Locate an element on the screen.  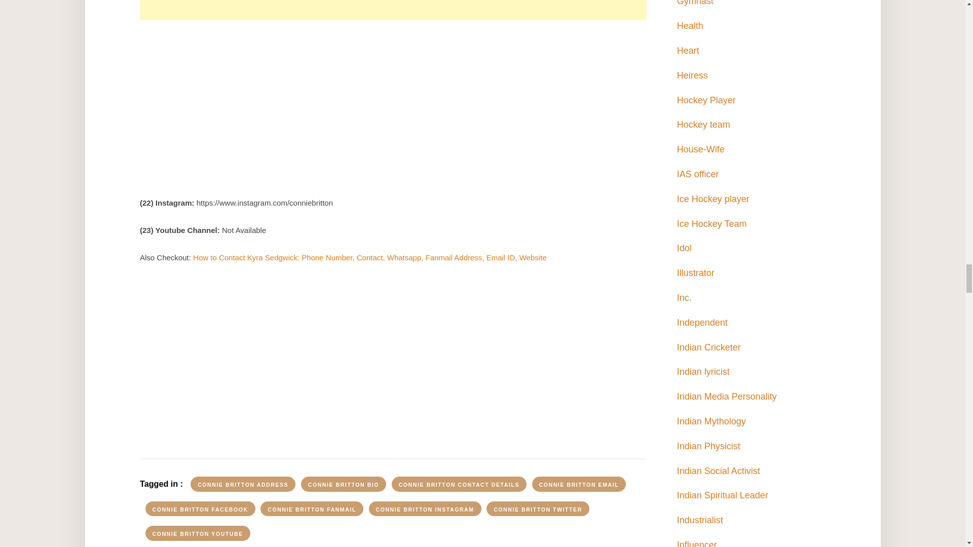
CONNIE BRITTON CONTACT DETAILS is located at coordinates (459, 484).